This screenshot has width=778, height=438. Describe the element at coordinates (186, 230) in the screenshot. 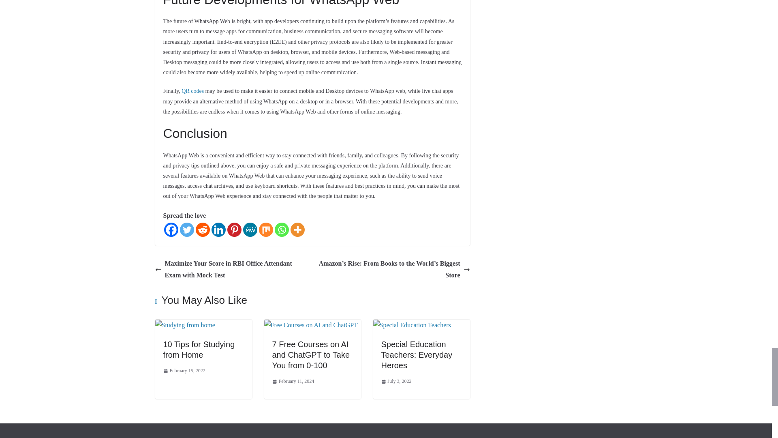

I see `Twitter` at that location.